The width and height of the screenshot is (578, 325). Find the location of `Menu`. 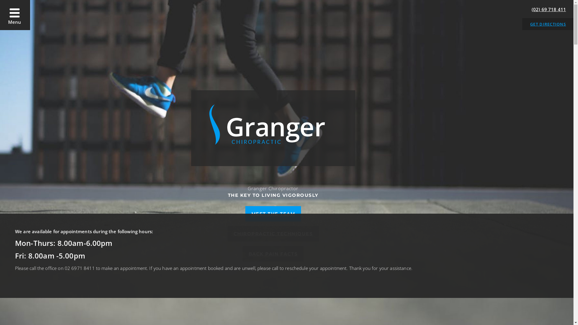

Menu is located at coordinates (15, 15).